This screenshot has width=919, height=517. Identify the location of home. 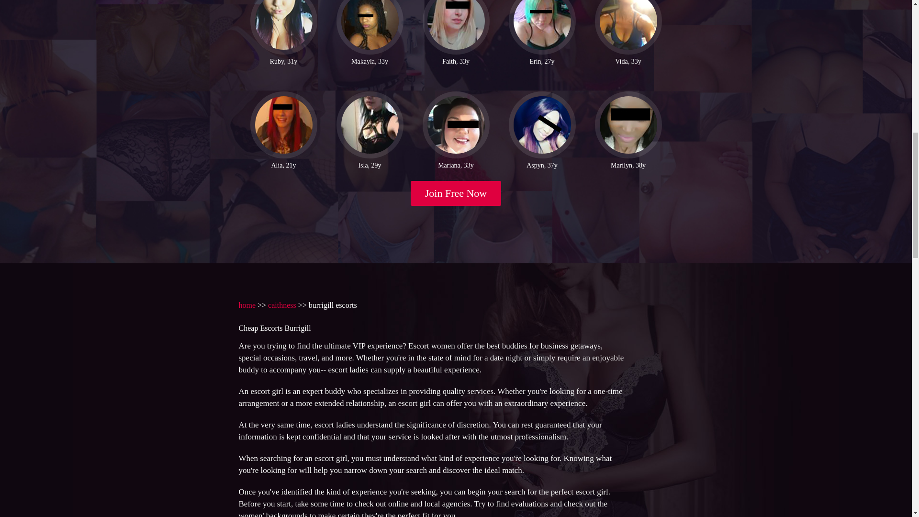
(247, 304).